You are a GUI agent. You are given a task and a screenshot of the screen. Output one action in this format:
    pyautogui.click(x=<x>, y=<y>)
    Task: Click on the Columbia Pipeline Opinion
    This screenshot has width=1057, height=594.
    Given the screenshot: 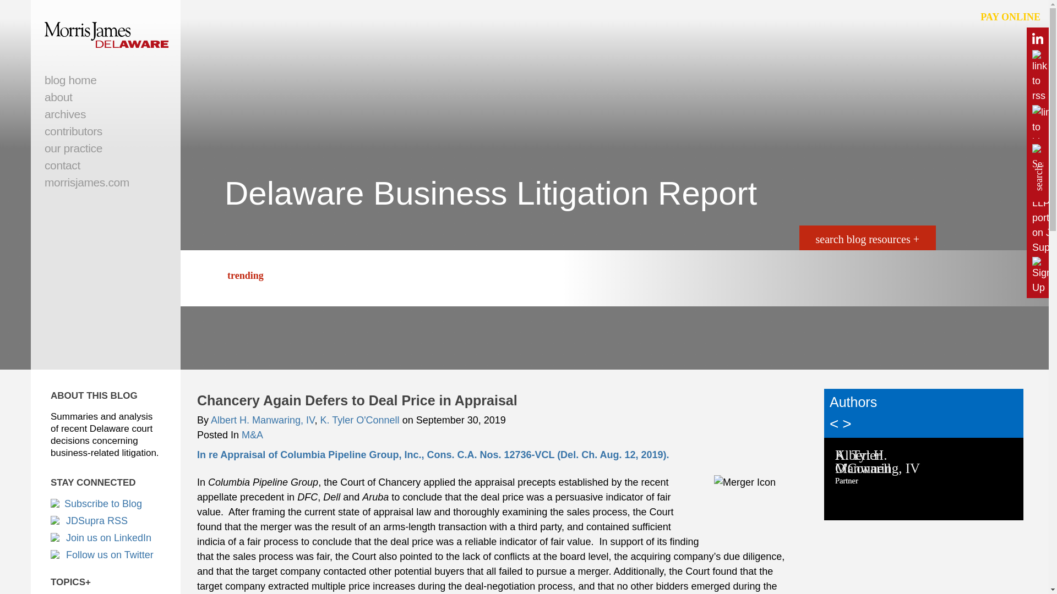 What is the action you would take?
    pyautogui.click(x=433, y=454)
    